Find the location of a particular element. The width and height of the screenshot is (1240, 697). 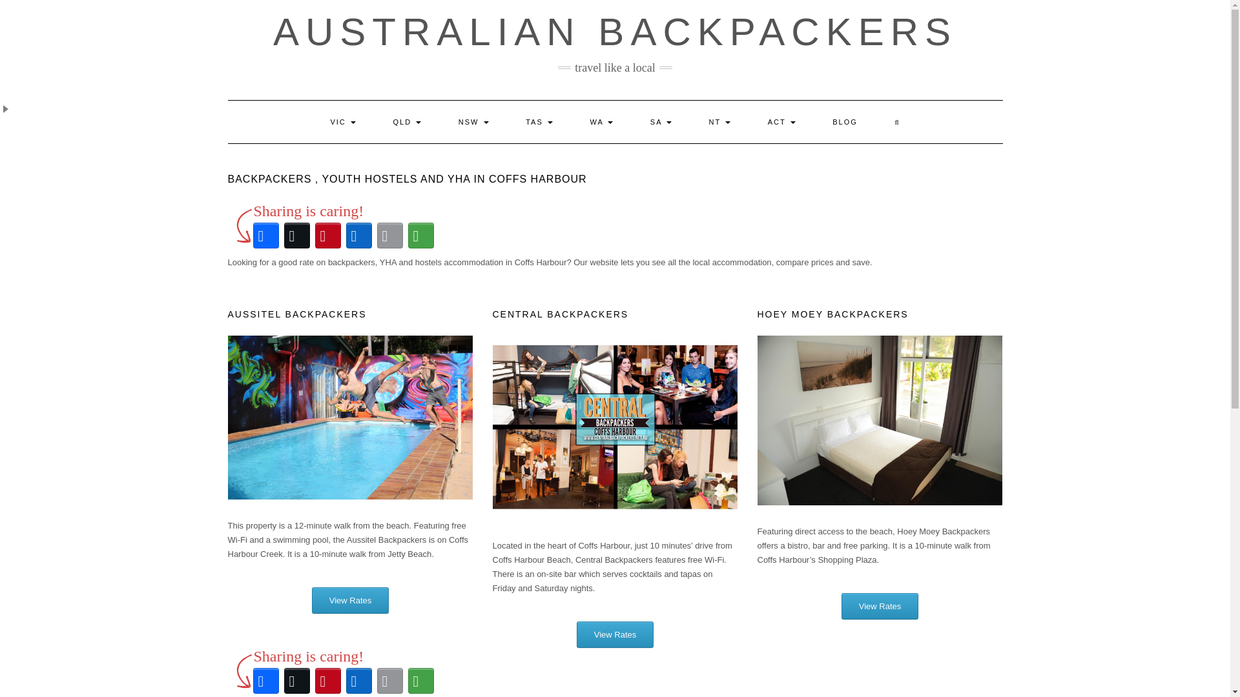

LinkedIn is located at coordinates (358, 680).